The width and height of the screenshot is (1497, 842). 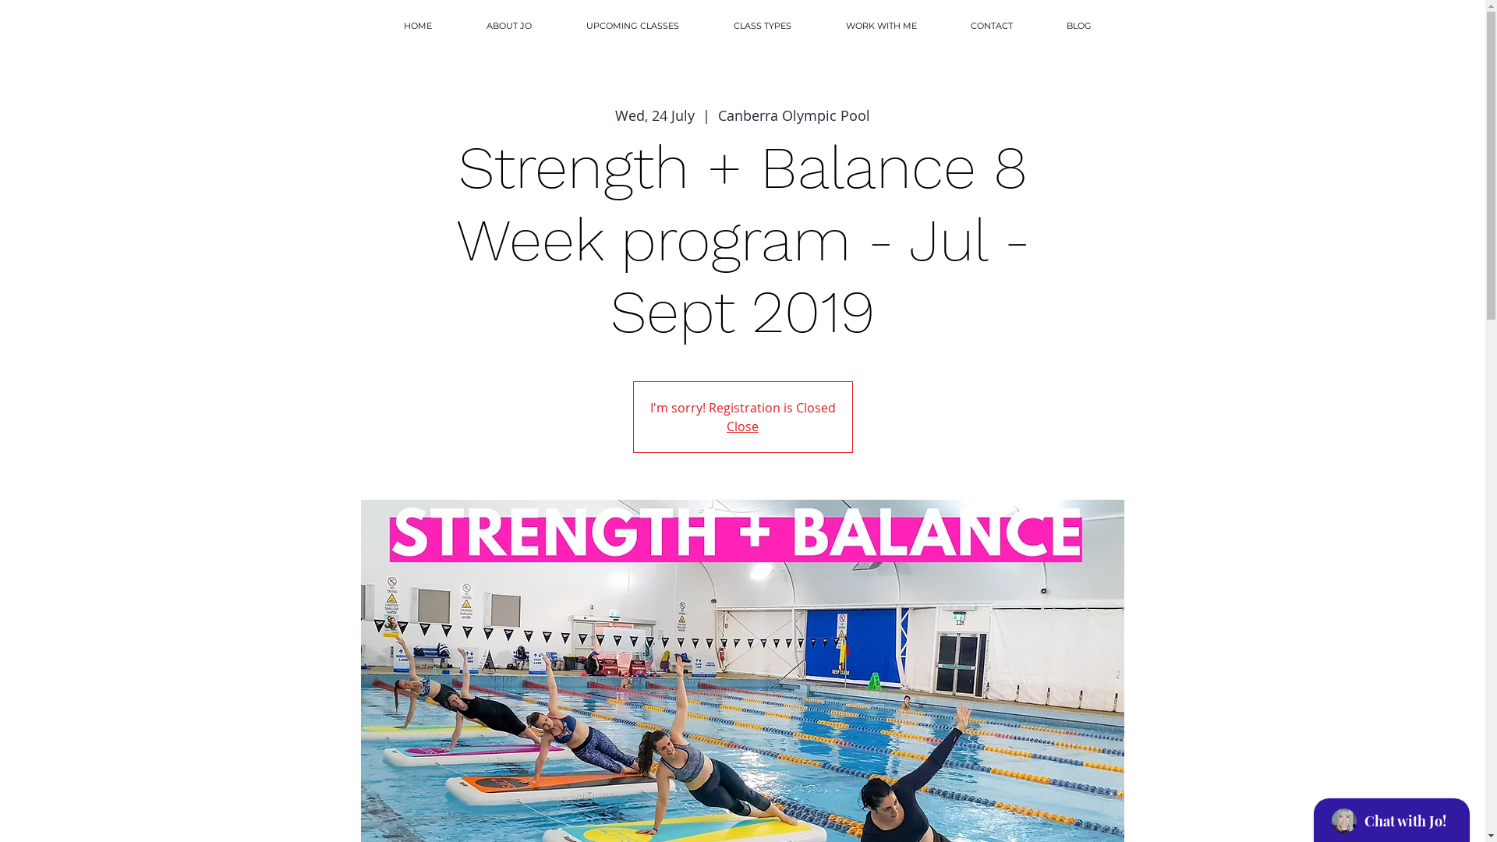 What do you see at coordinates (976, 27) in the screenshot?
I see `CONTACT` at bounding box center [976, 27].